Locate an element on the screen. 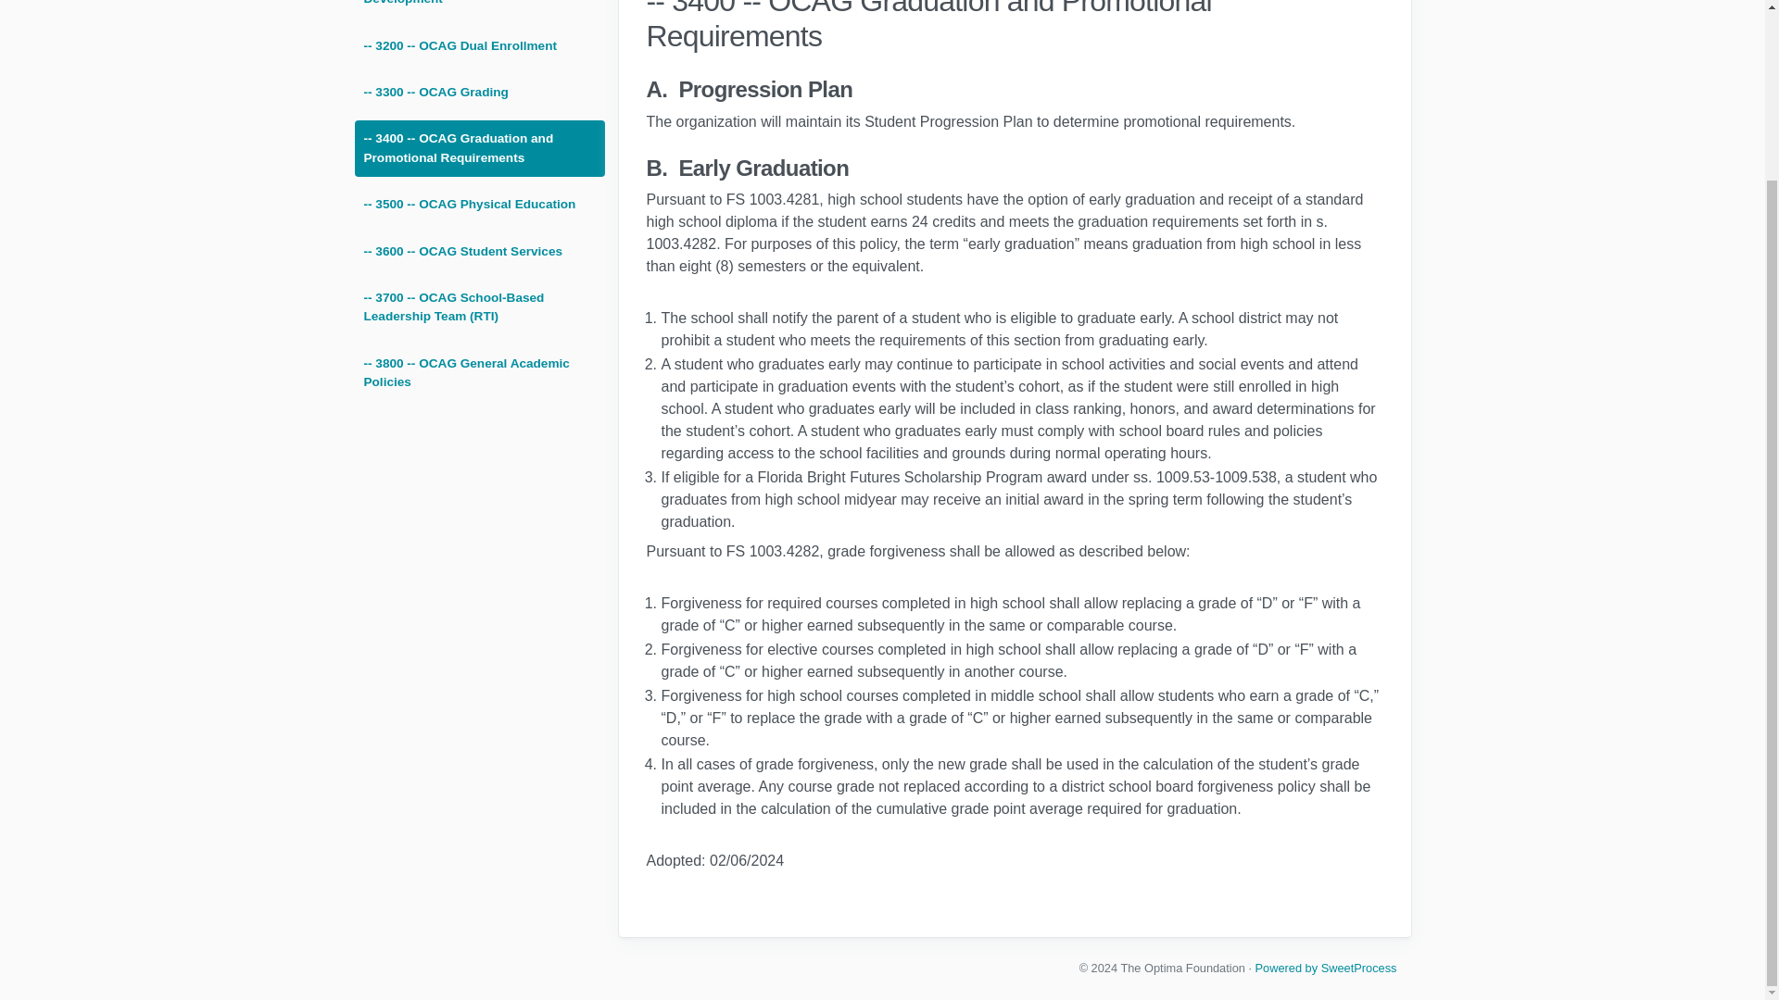  Powered by SweetProcess is located at coordinates (1326, 968).